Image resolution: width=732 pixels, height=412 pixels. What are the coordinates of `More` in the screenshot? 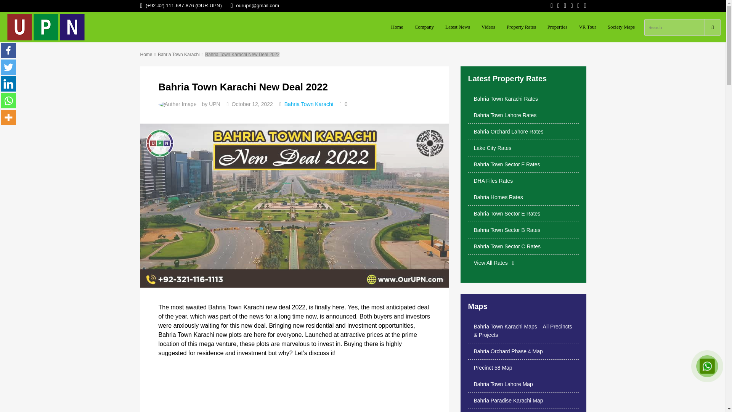 It's located at (8, 117).